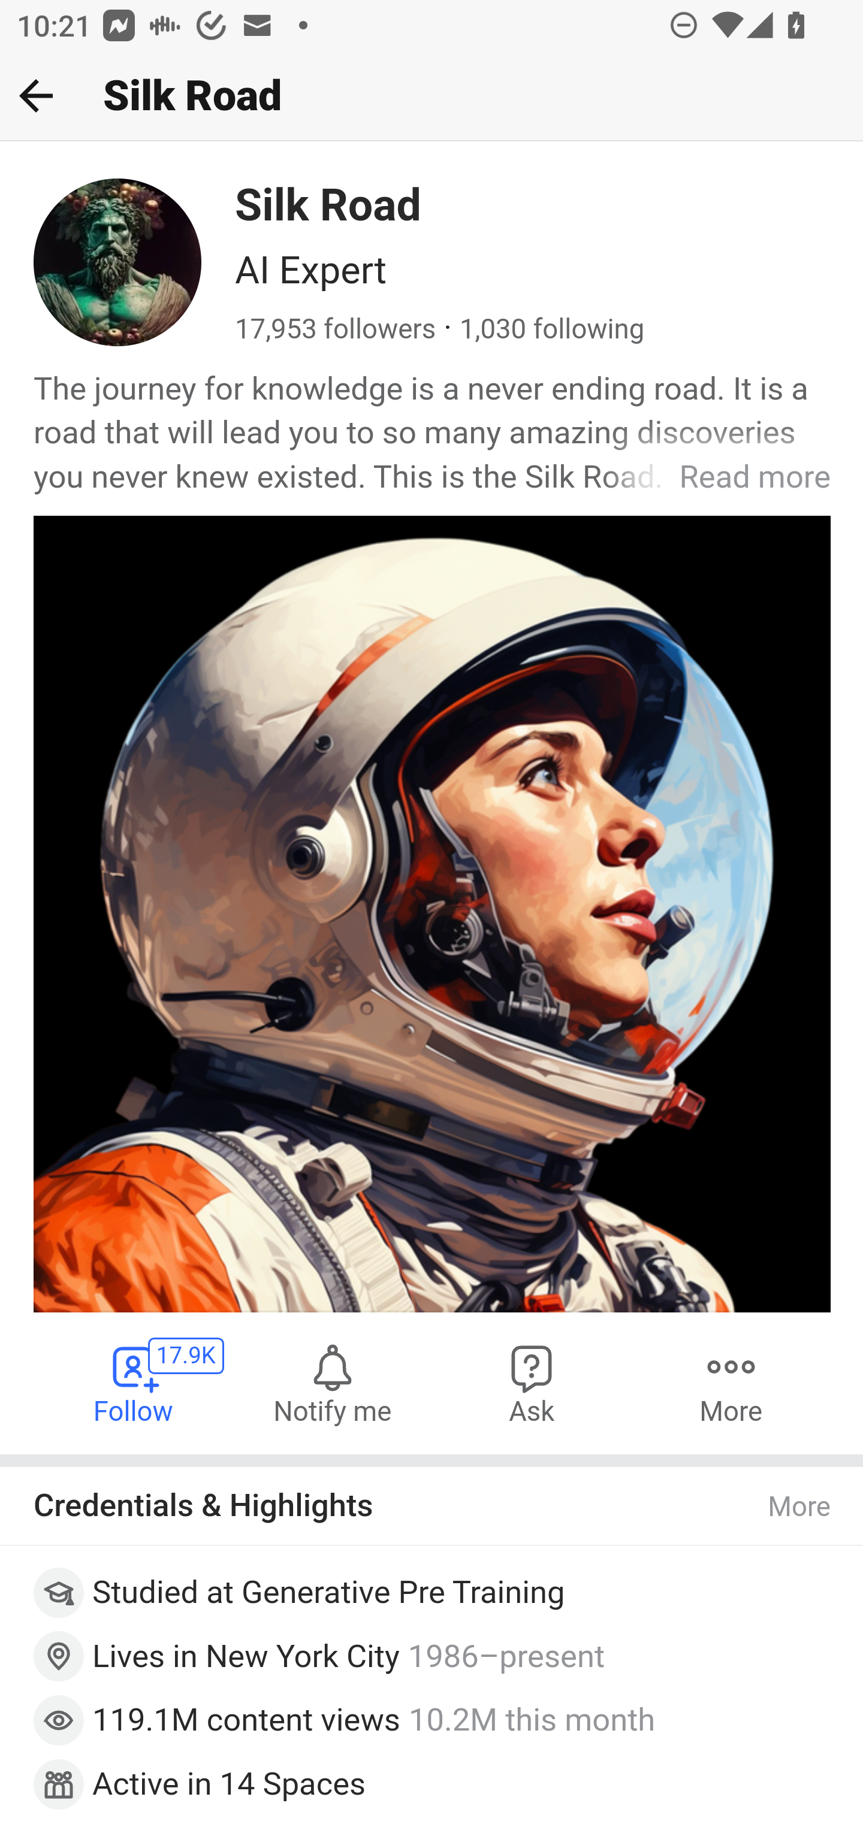 Image resolution: width=863 pixels, height=1821 pixels. What do you see at coordinates (532, 1384) in the screenshot?
I see `Ask` at bounding box center [532, 1384].